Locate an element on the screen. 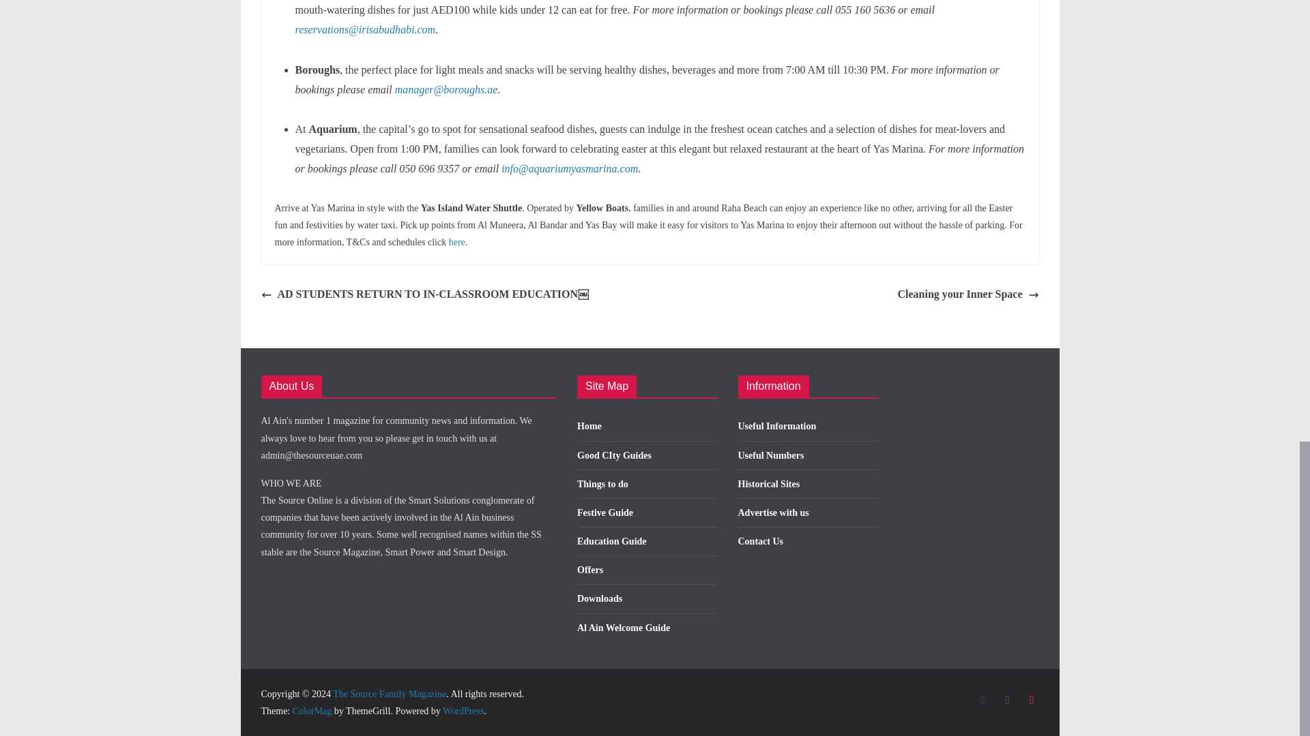 The image size is (1310, 736). Education Guide is located at coordinates (612, 541).